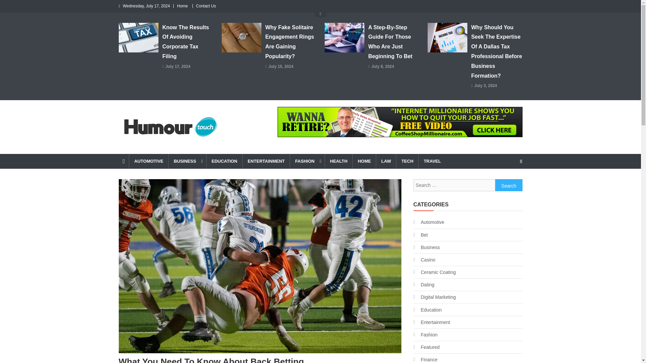  Describe the element at coordinates (386, 161) in the screenshot. I see `LAW` at that location.